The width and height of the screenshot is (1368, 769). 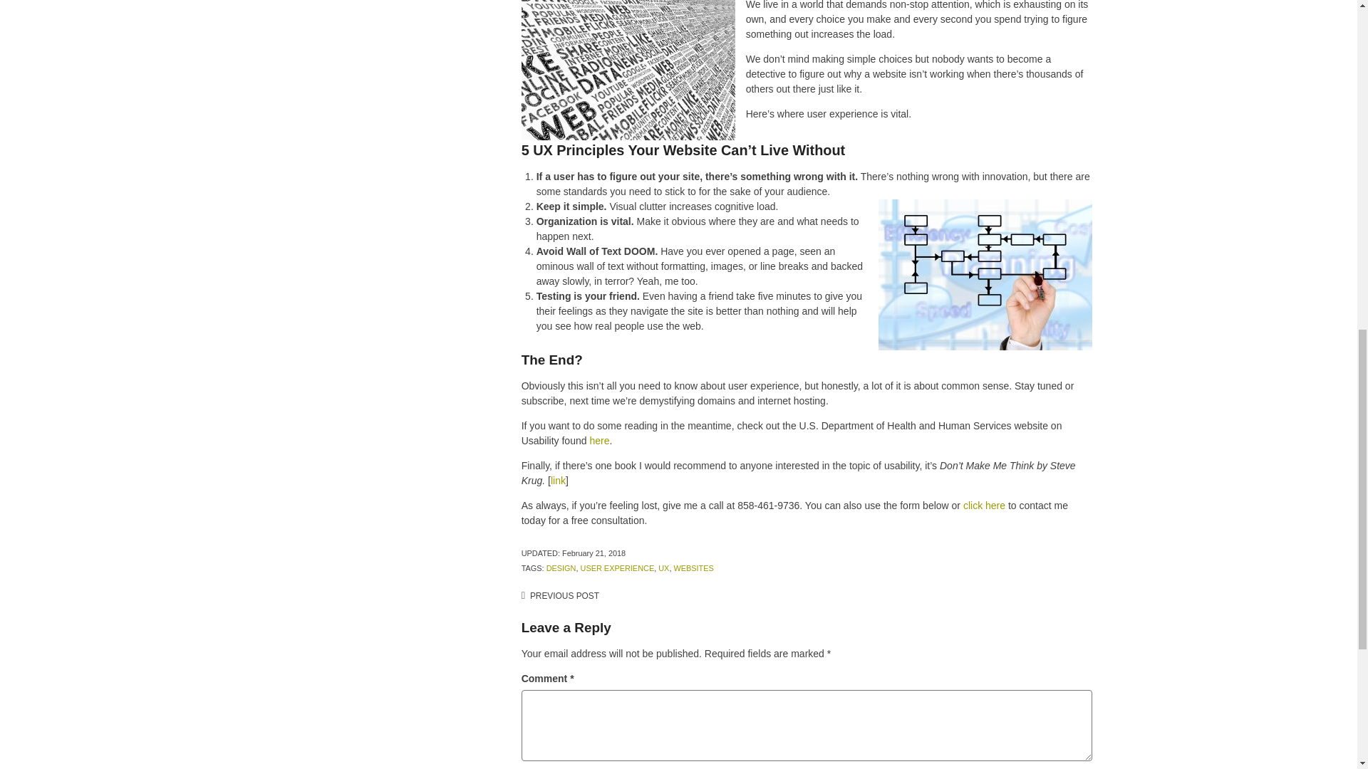 I want to click on DESIGN, so click(x=561, y=567).